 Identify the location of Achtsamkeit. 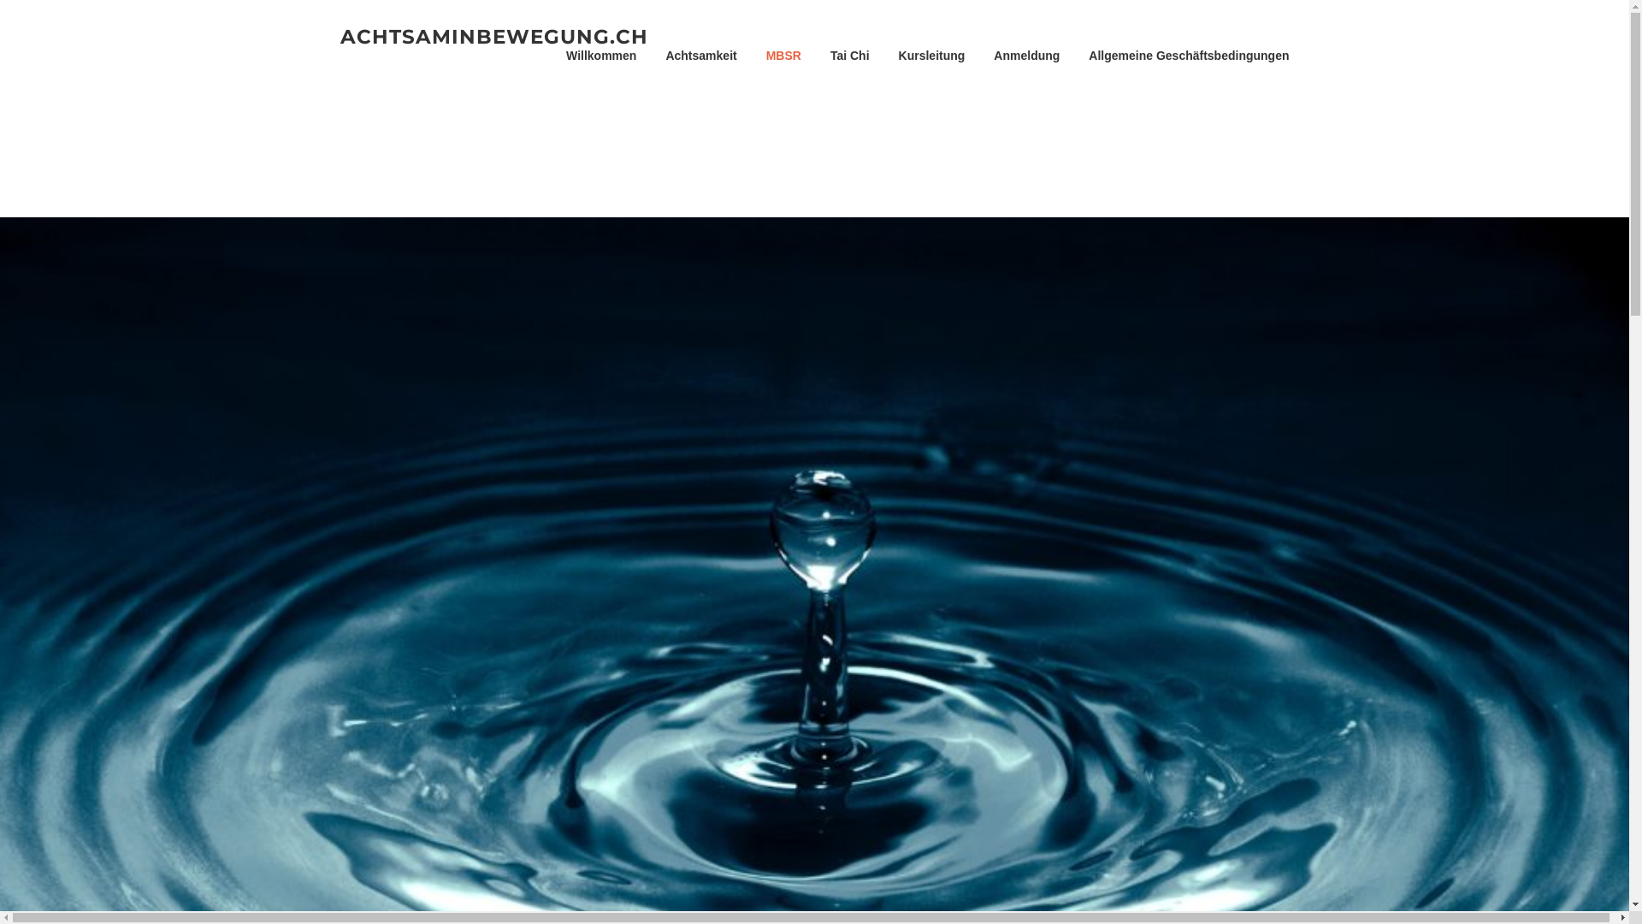
(701, 56).